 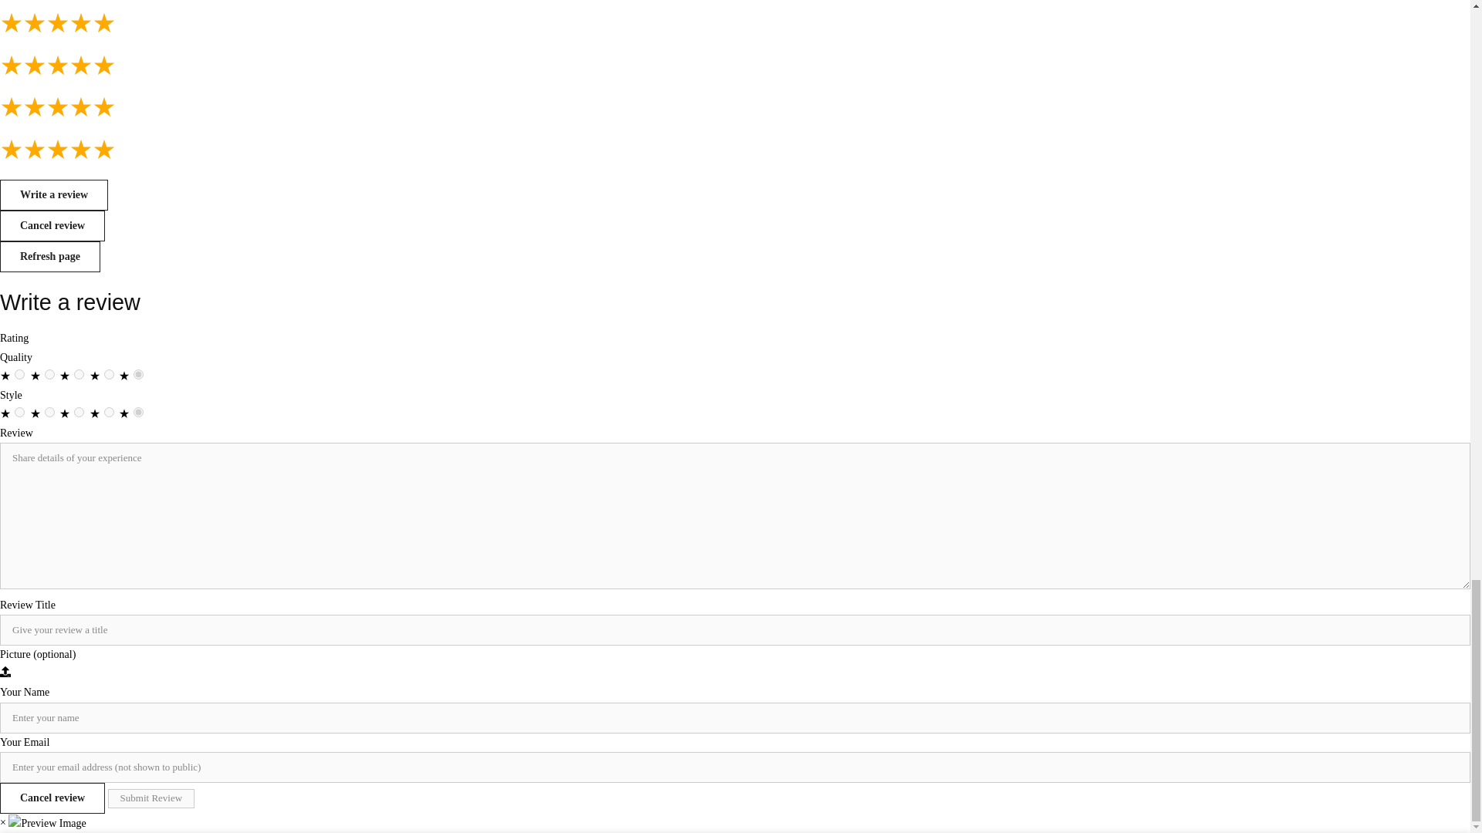 I want to click on 3, so click(x=79, y=375).